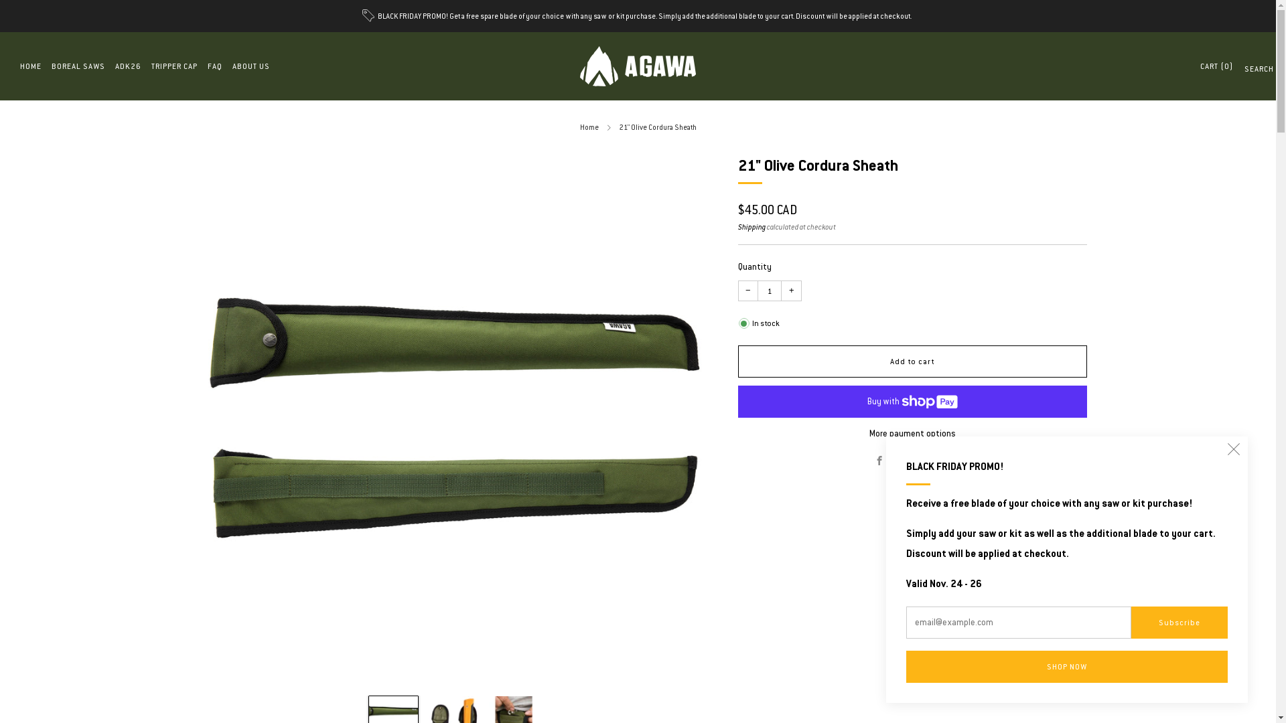 The height and width of the screenshot is (723, 1286). I want to click on SHOP NOW, so click(1067, 667).